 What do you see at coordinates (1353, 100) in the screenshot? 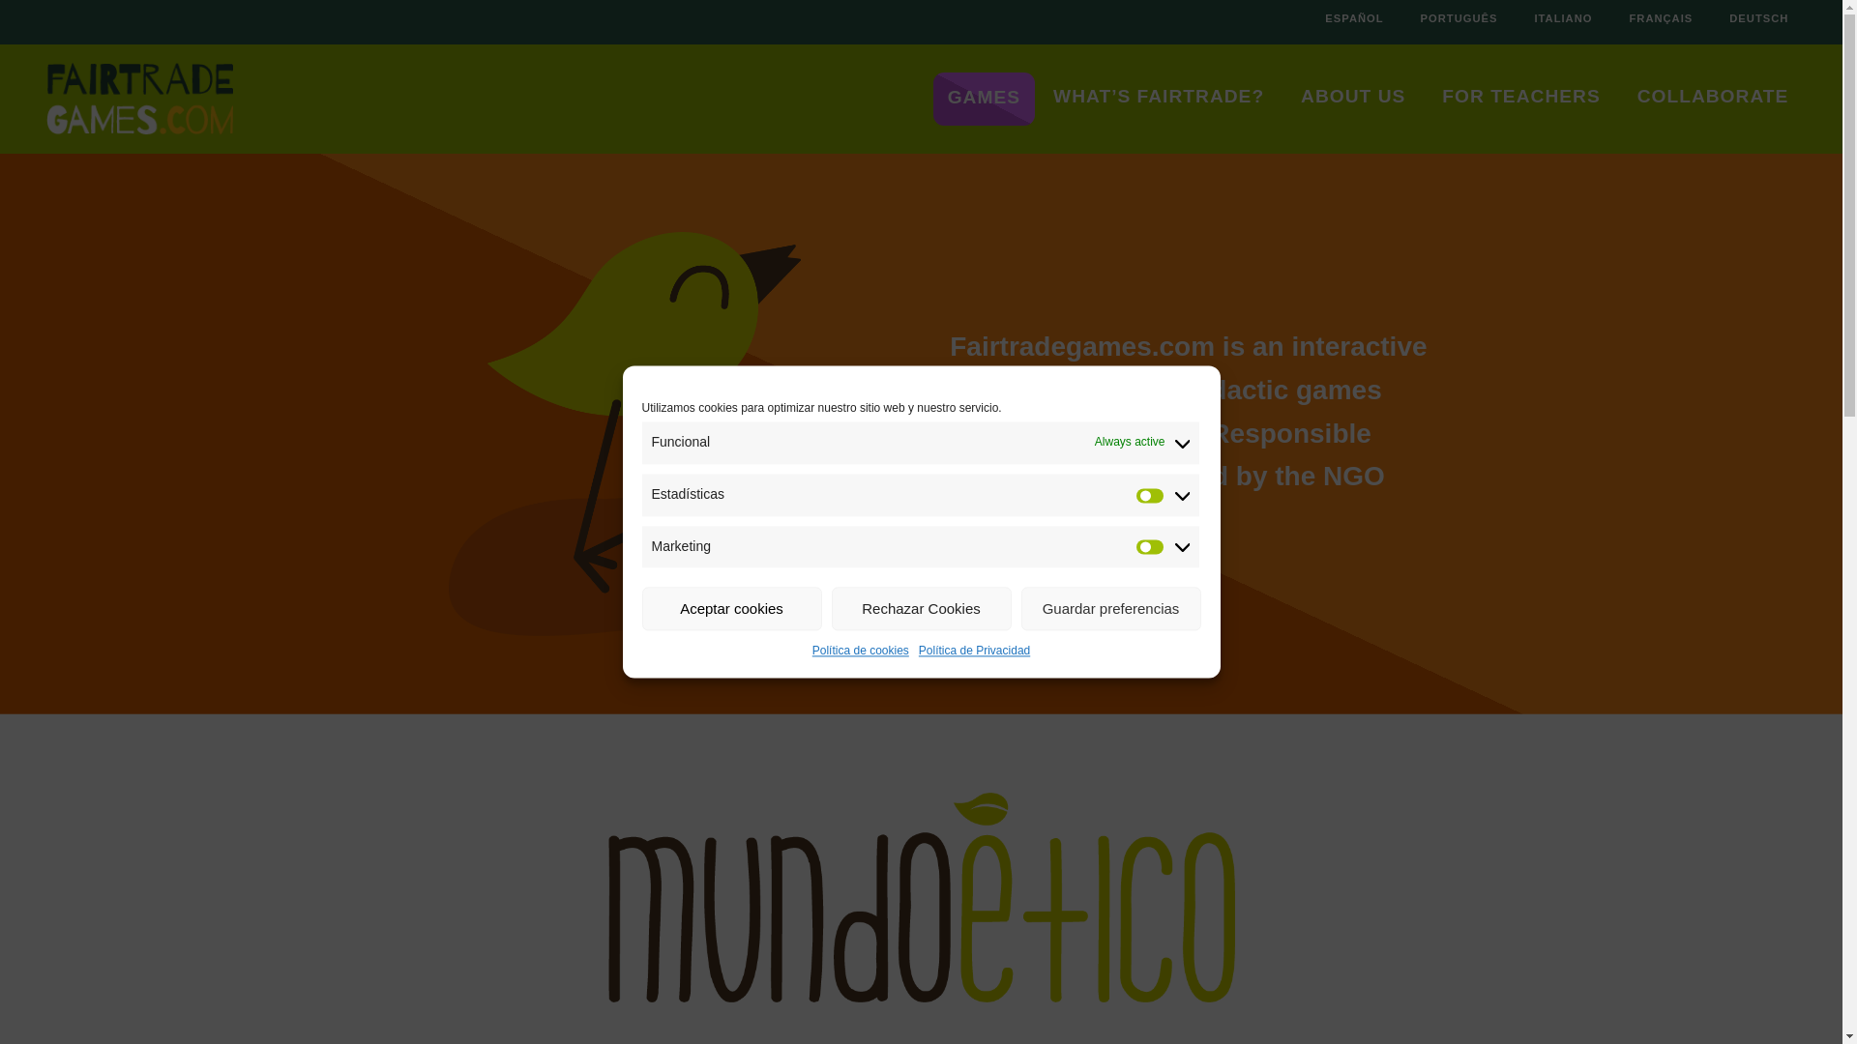
I see `ABOUT US` at bounding box center [1353, 100].